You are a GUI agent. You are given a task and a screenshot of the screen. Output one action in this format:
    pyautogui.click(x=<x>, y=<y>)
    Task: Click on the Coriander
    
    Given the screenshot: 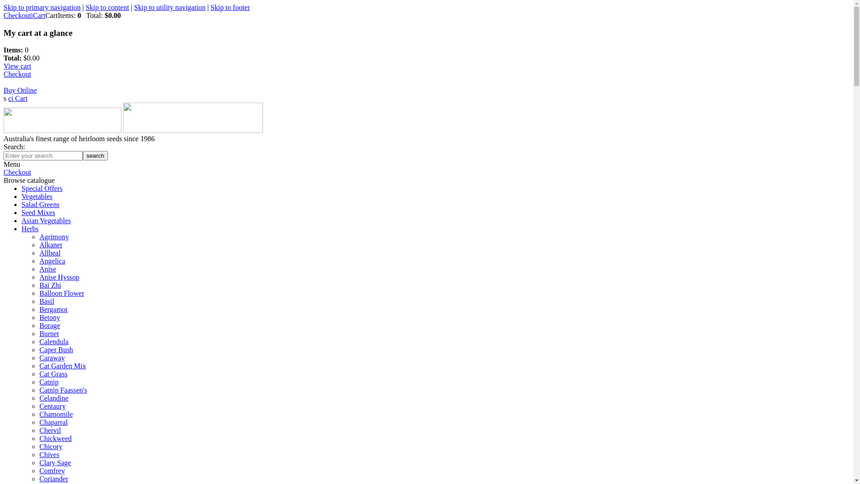 What is the action you would take?
    pyautogui.click(x=54, y=479)
    